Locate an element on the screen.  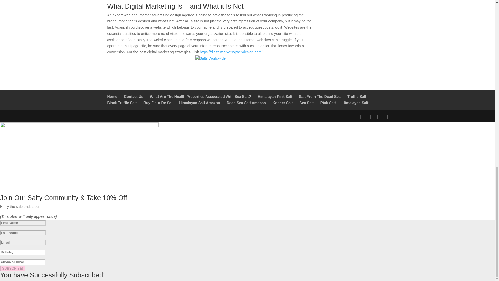
Himalayan Salt Amazon is located at coordinates (200, 103).